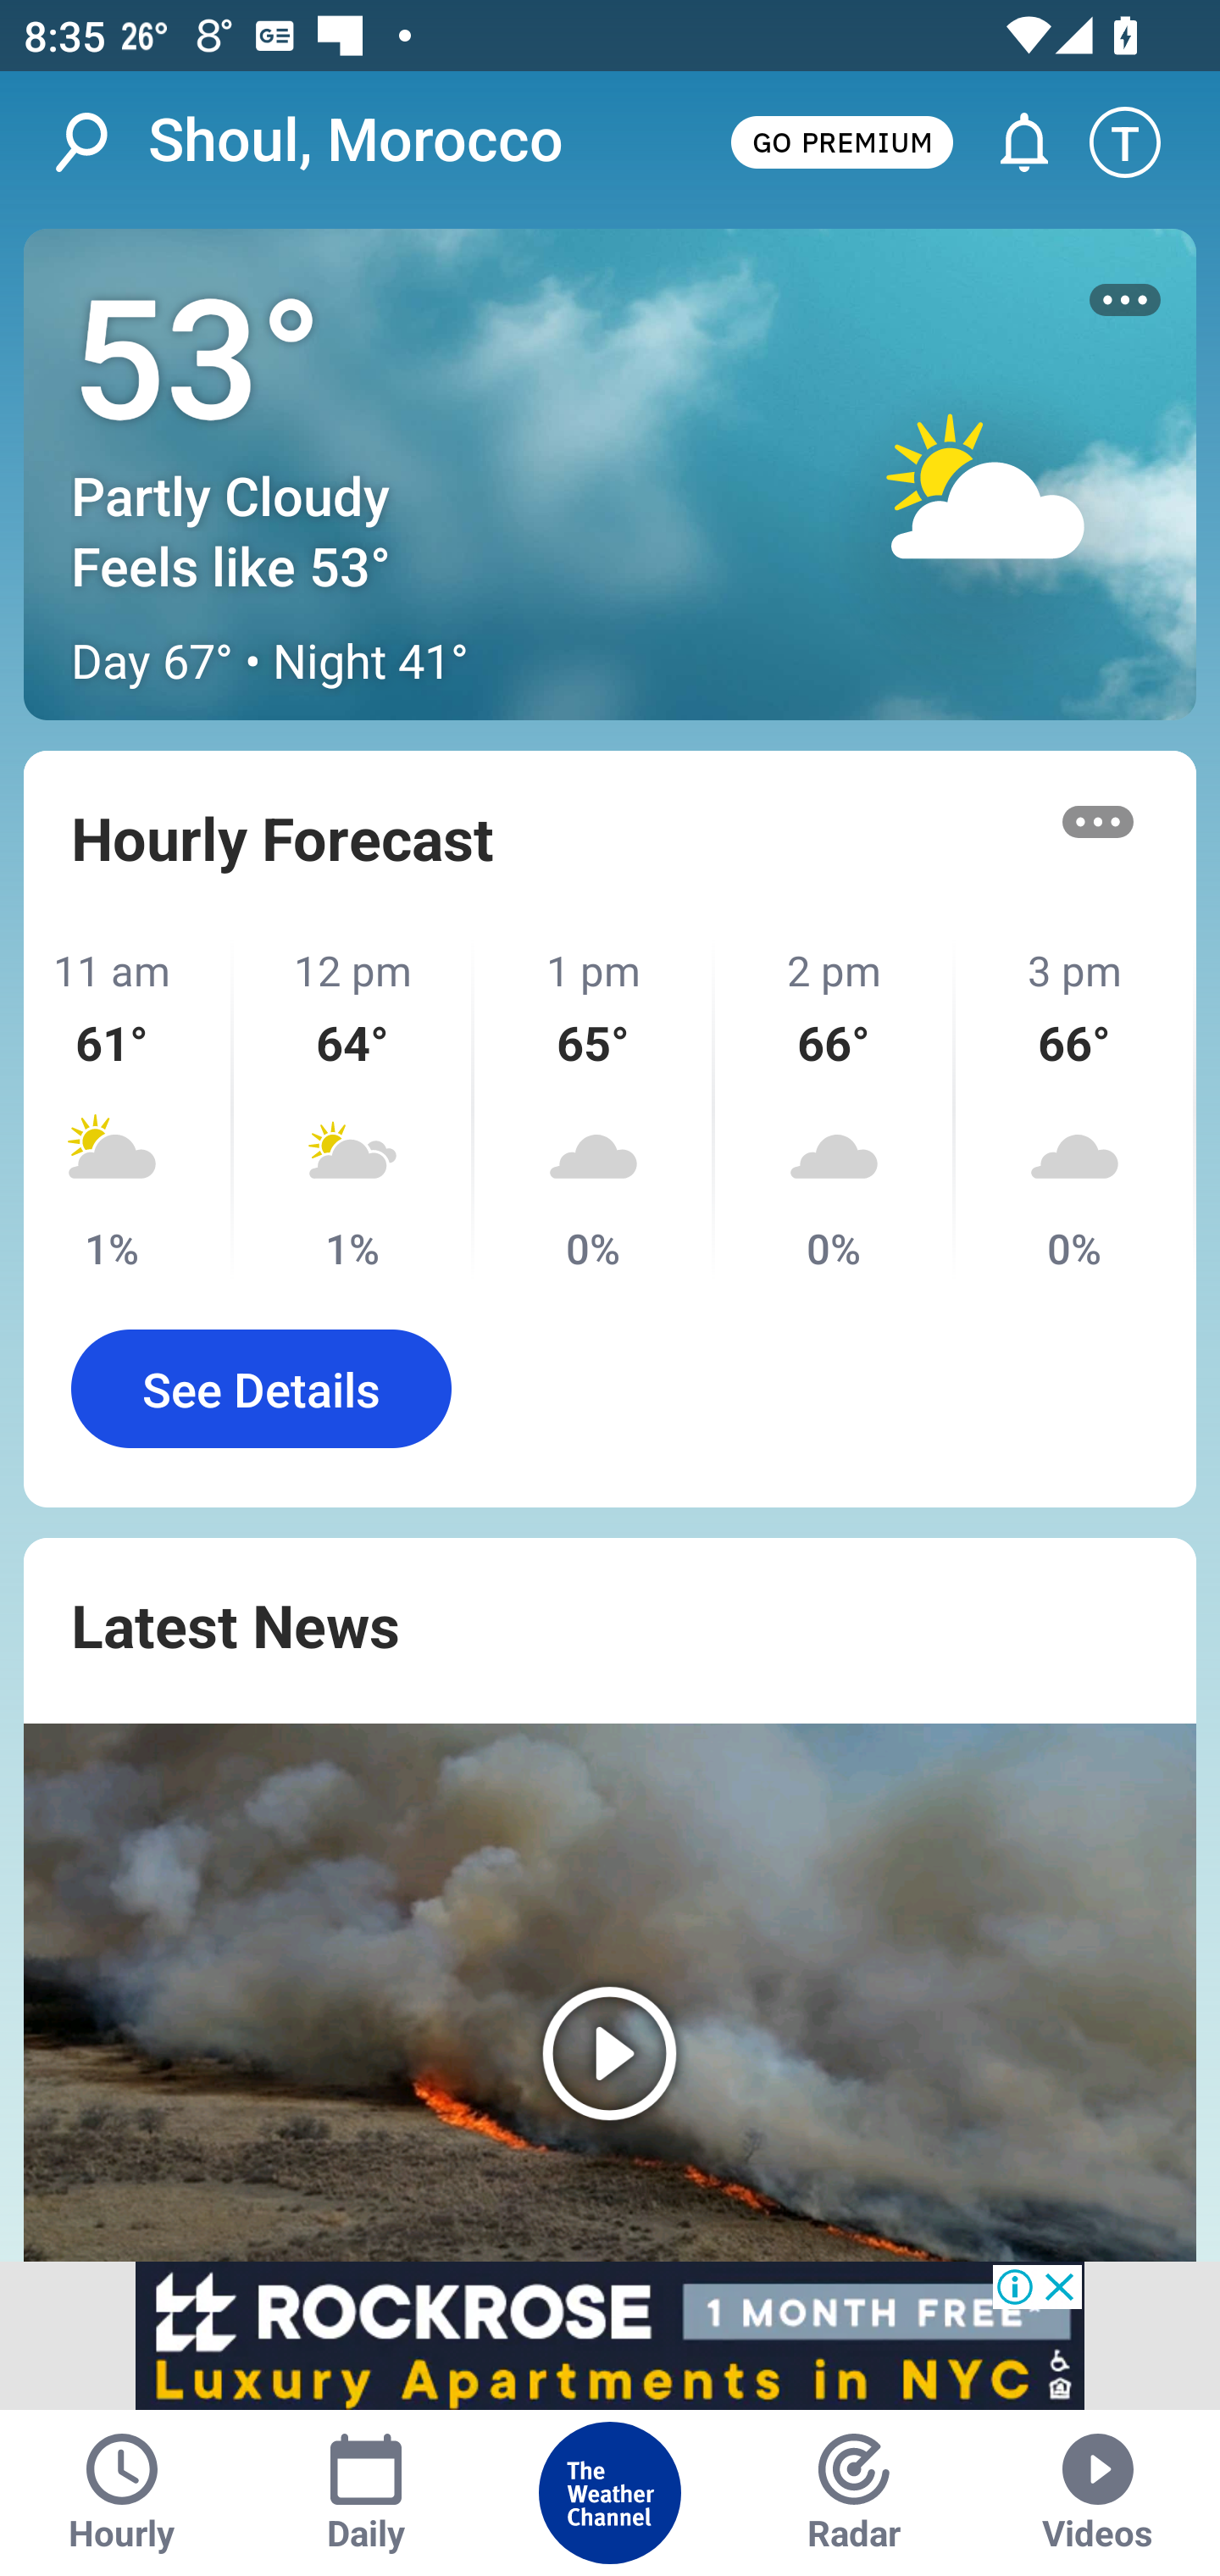  Describe the element at coordinates (595, 1108) in the screenshot. I see `1 pm 65° 0%` at that location.